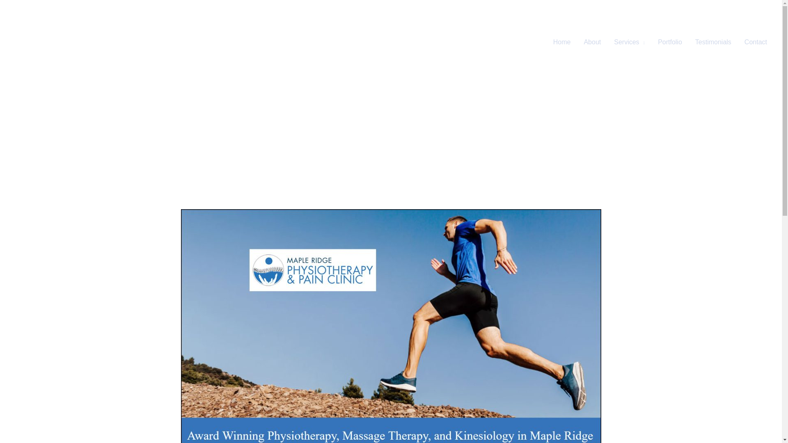 This screenshot has width=788, height=443. What do you see at coordinates (592, 42) in the screenshot?
I see `About` at bounding box center [592, 42].